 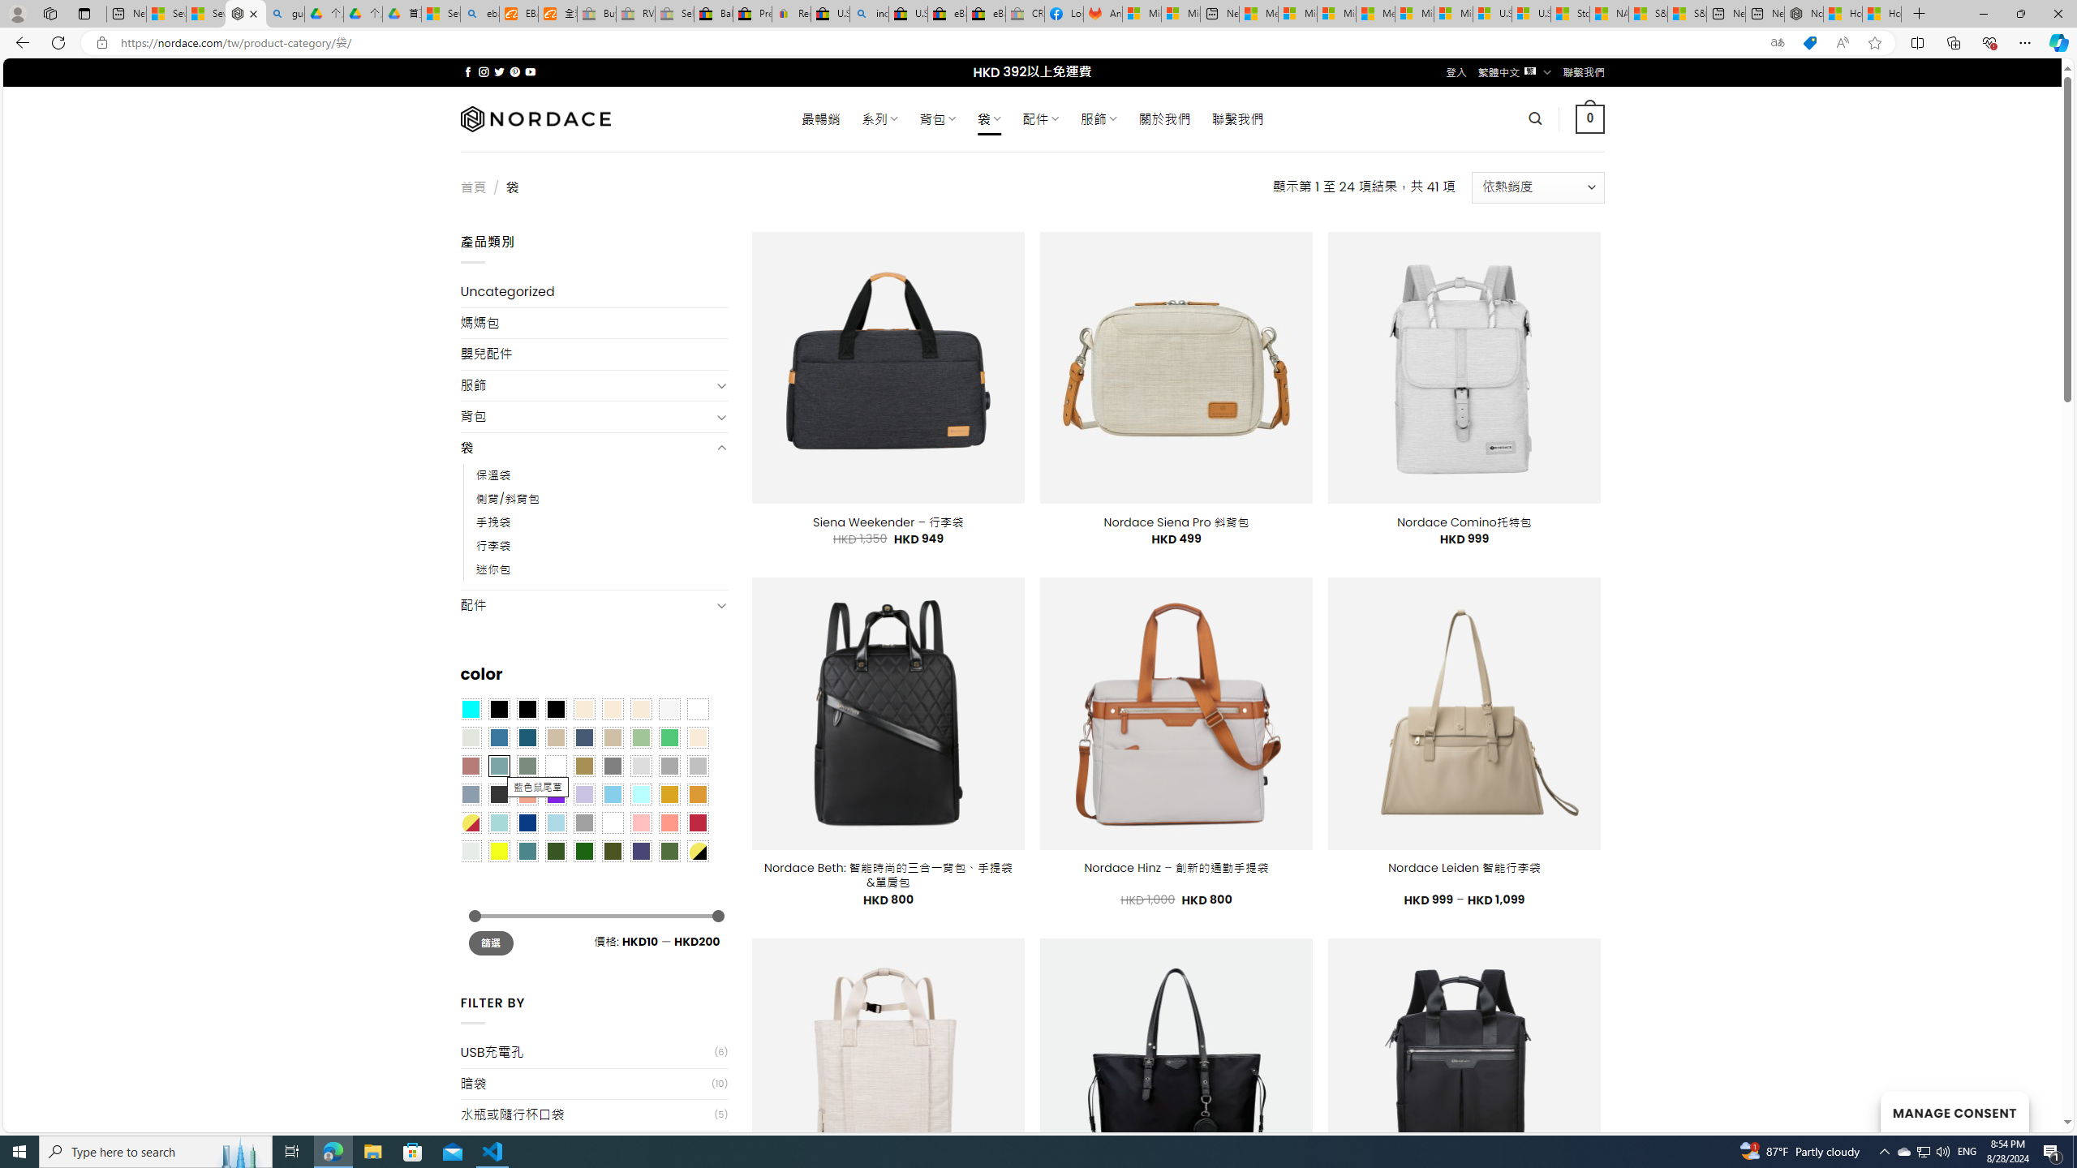 What do you see at coordinates (514, 71) in the screenshot?
I see `Follow on Pinterest` at bounding box center [514, 71].